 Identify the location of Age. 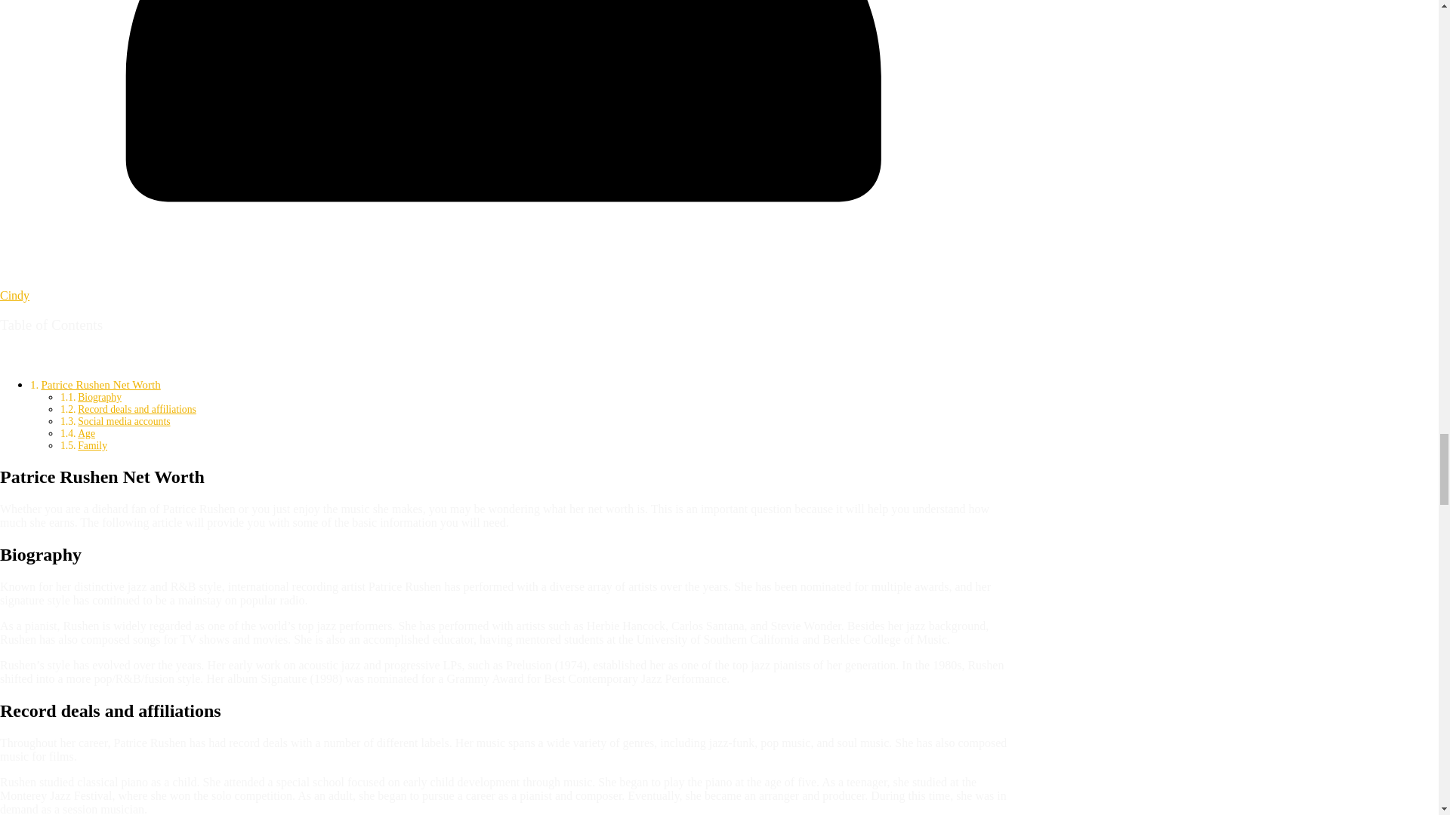
(86, 433).